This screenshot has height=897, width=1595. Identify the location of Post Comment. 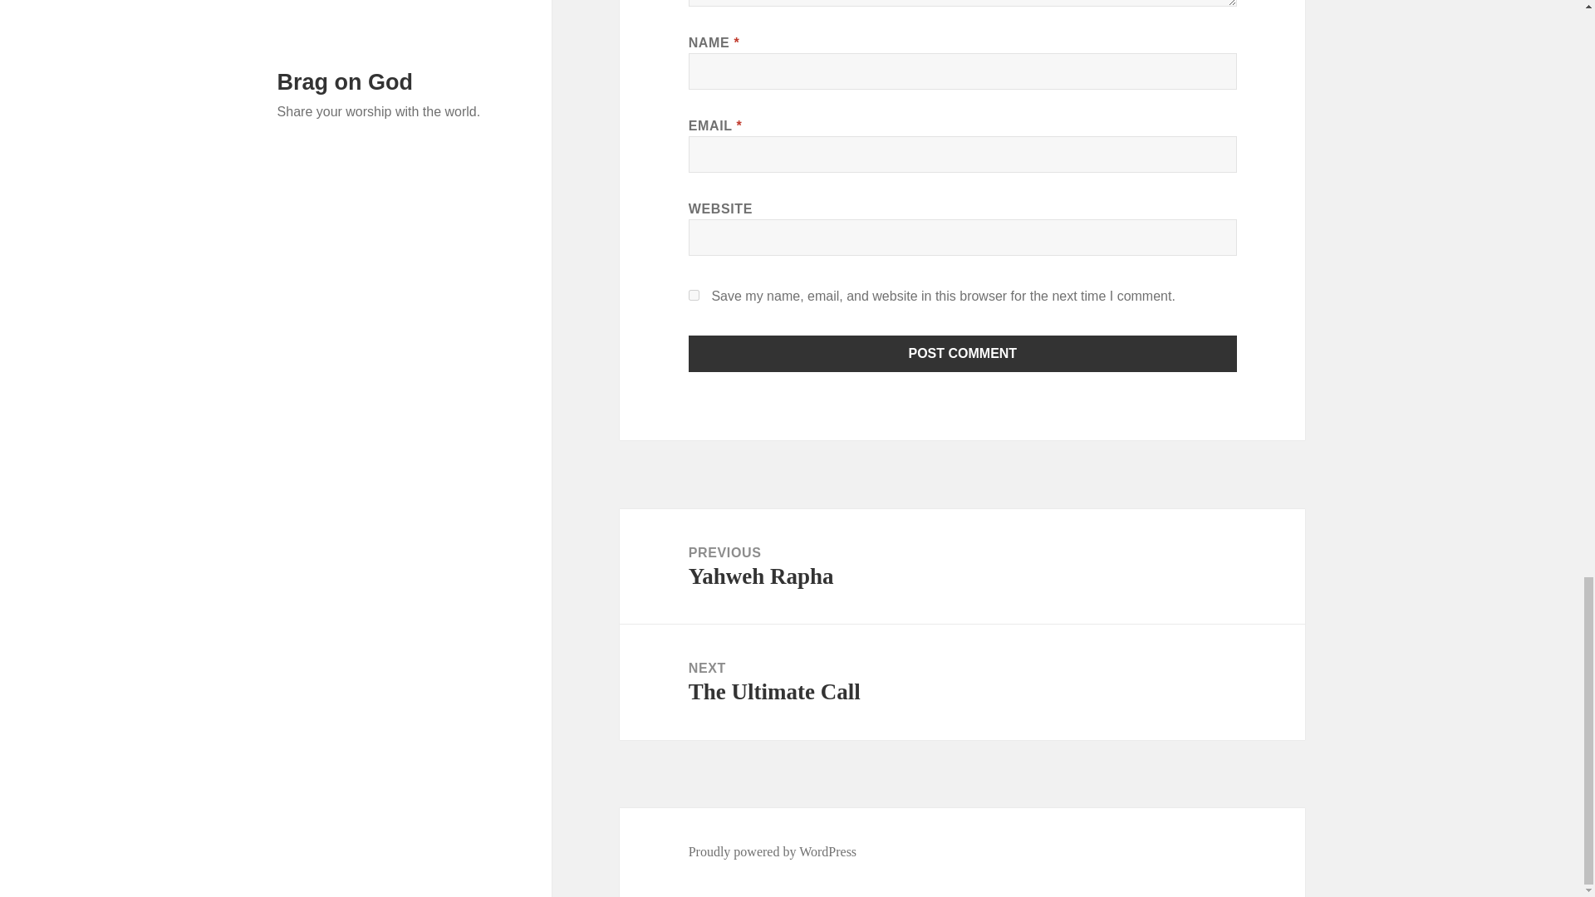
(963, 354).